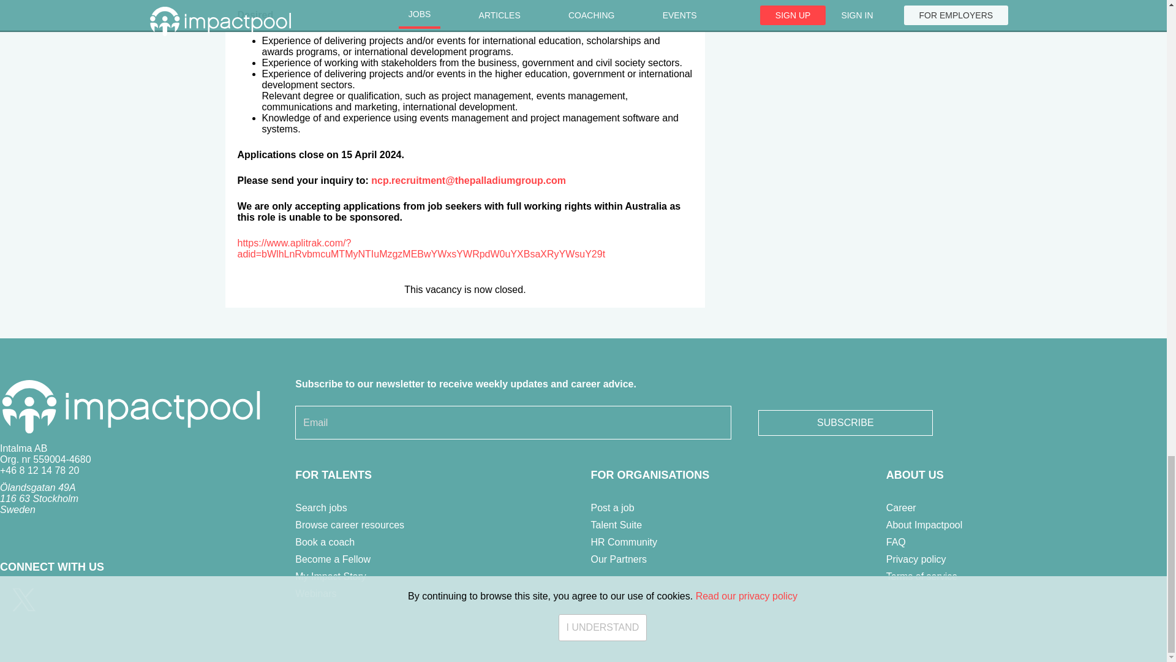 The image size is (1176, 662). I want to click on Terms of service, so click(921, 576).